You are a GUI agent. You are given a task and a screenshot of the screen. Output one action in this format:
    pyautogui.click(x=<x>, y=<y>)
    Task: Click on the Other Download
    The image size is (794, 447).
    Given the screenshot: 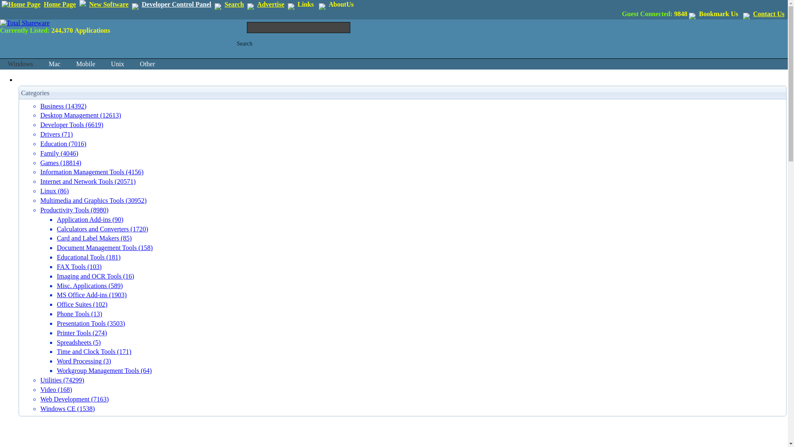 What is the action you would take?
    pyautogui.click(x=147, y=64)
    